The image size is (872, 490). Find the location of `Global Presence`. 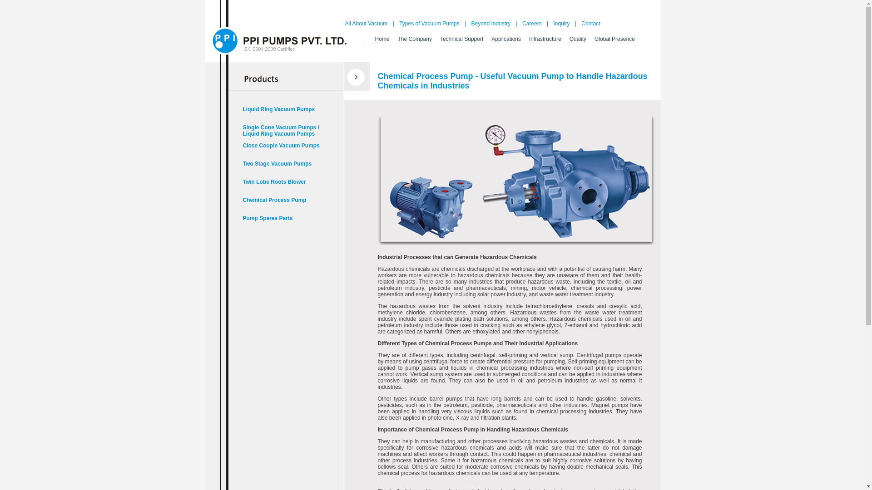

Global Presence is located at coordinates (612, 40).